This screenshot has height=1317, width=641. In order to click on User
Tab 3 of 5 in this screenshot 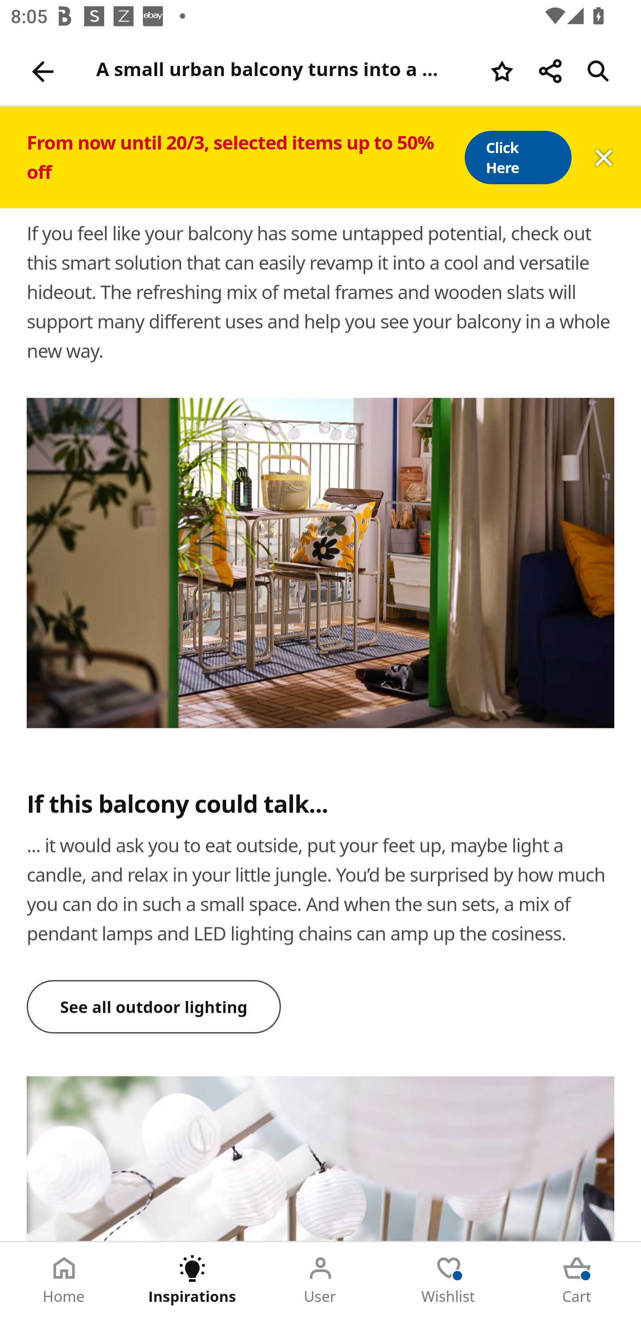, I will do `click(320, 1280)`.